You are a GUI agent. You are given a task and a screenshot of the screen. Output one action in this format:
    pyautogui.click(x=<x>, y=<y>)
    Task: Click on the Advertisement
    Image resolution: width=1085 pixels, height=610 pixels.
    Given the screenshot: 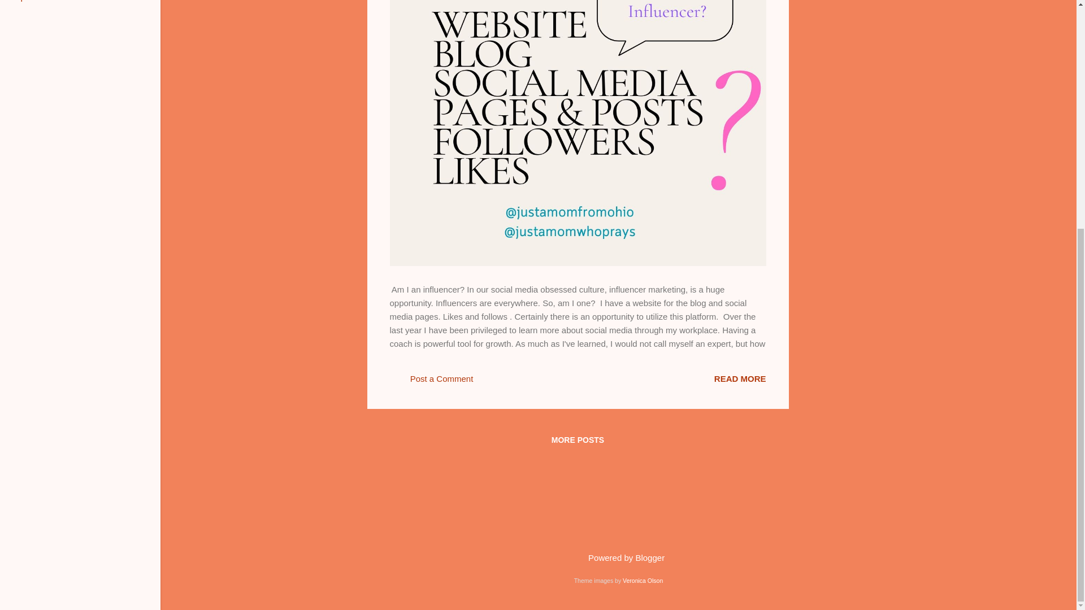 What is the action you would take?
    pyautogui.click(x=834, y=364)
    